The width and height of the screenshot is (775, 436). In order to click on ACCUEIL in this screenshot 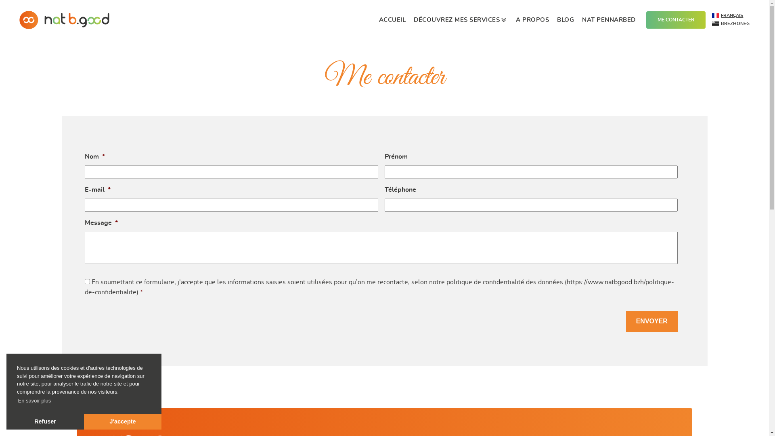, I will do `click(392, 20)`.